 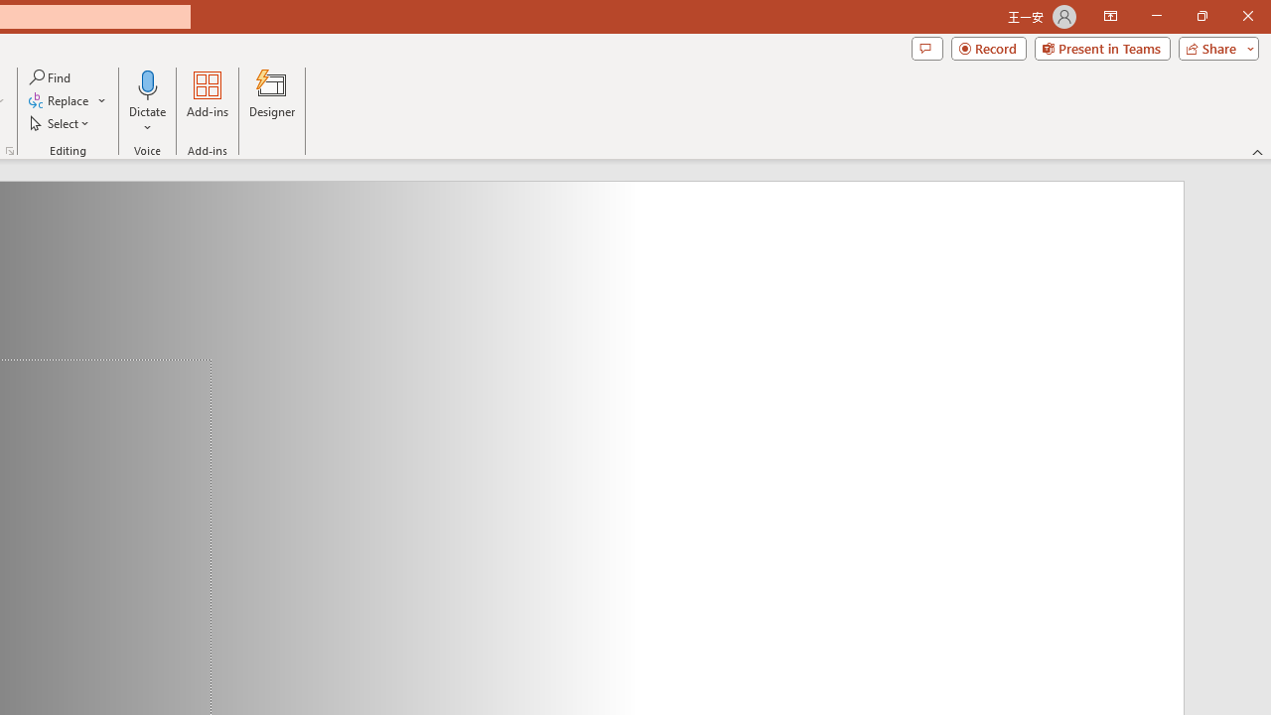 I want to click on Select, so click(x=61, y=123).